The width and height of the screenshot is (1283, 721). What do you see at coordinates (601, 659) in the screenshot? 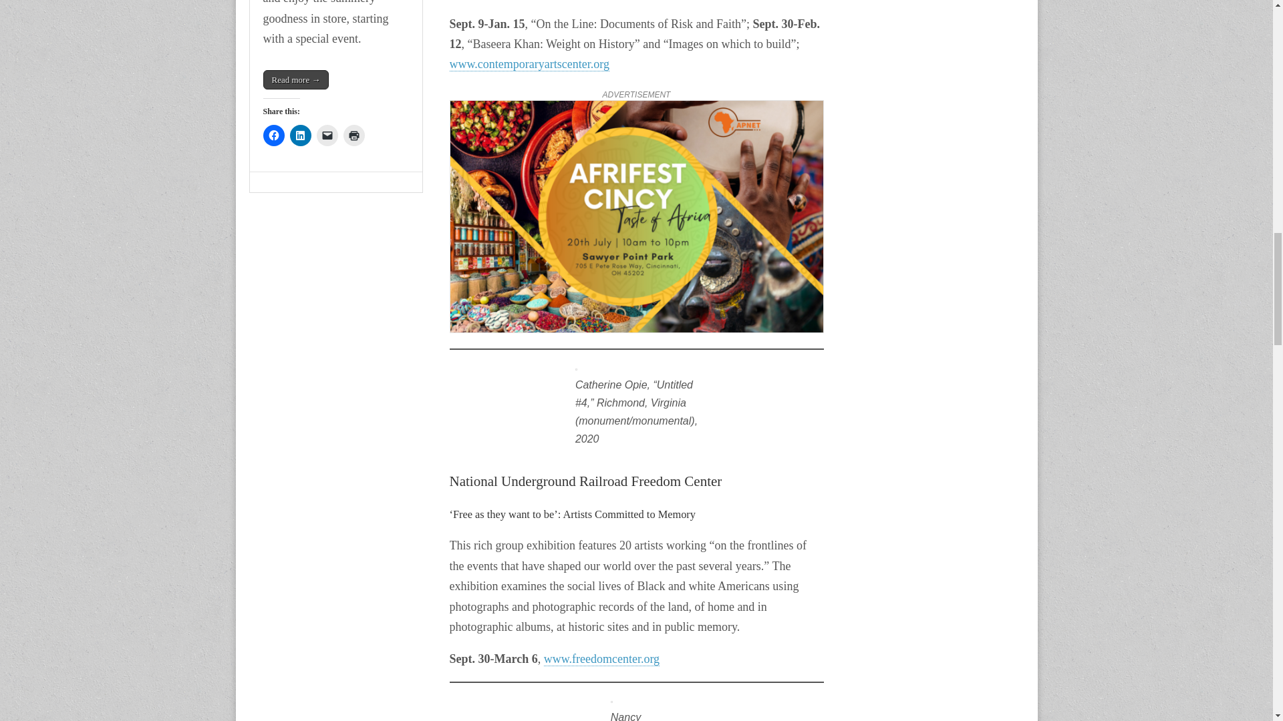
I see `www.freedomcenter.org` at bounding box center [601, 659].